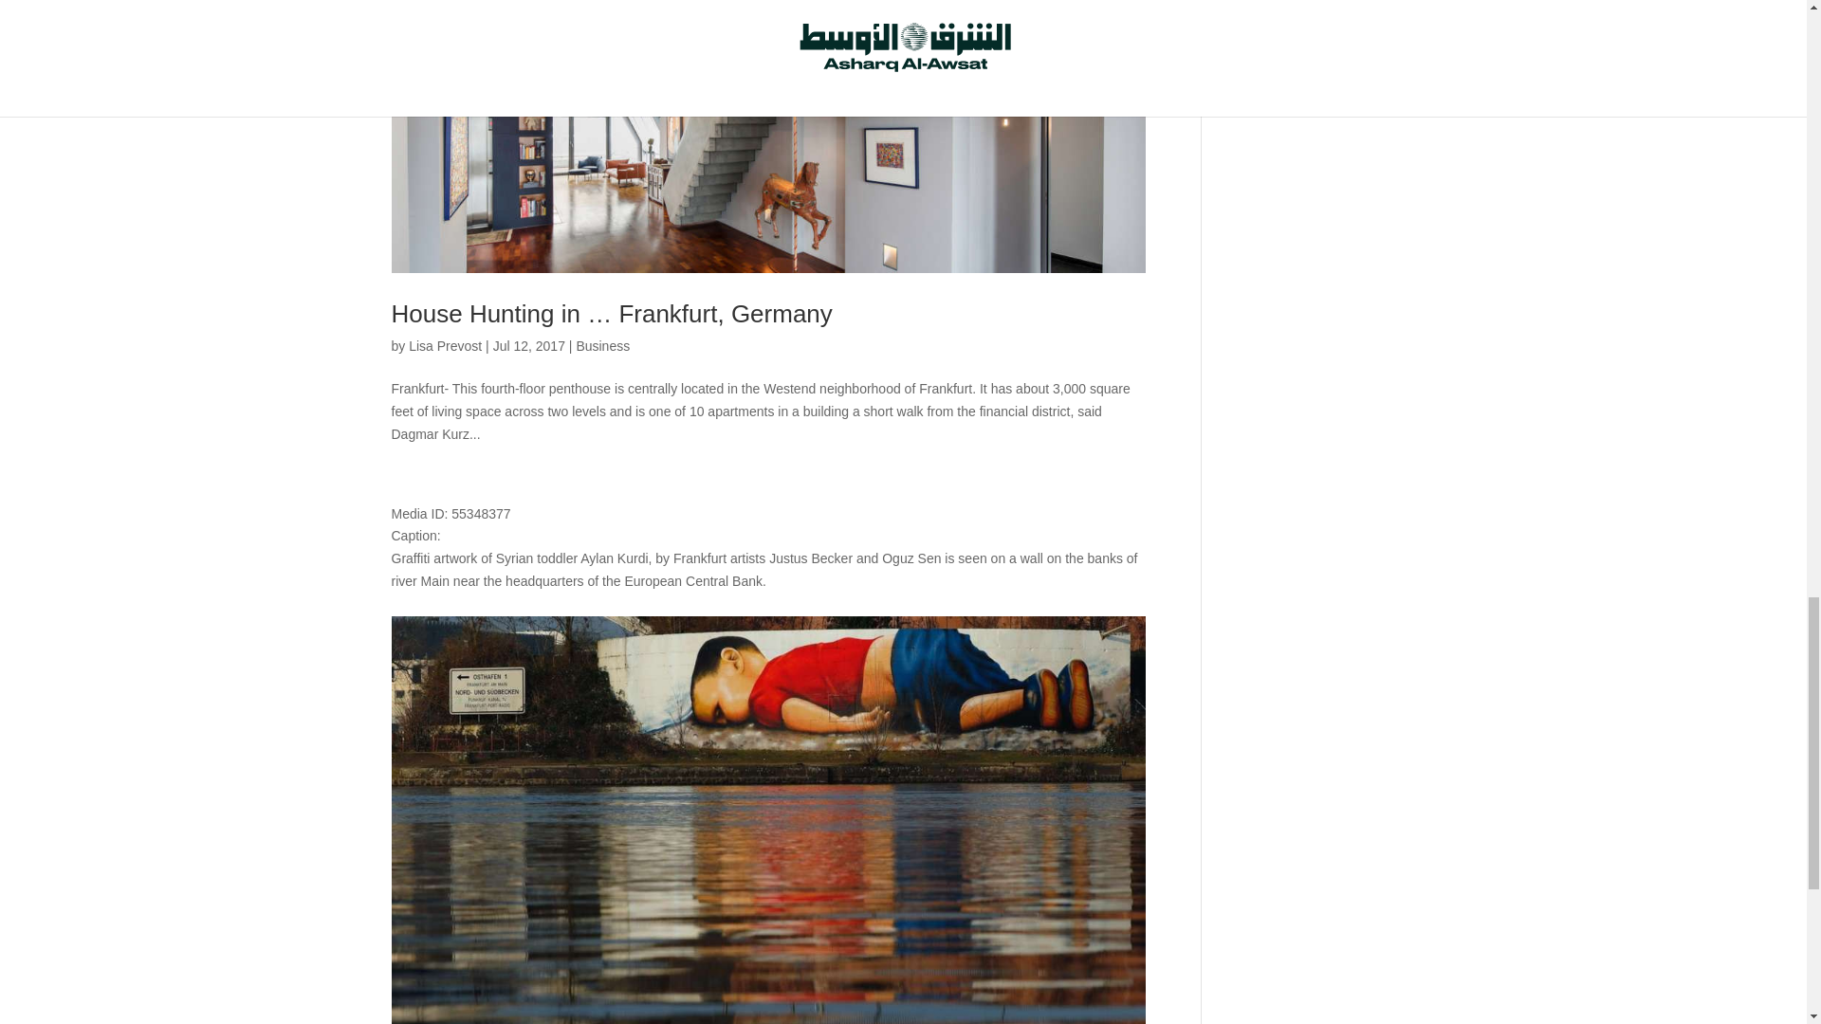 The width and height of the screenshot is (1821, 1024). I want to click on Lisa Prevost, so click(445, 345).